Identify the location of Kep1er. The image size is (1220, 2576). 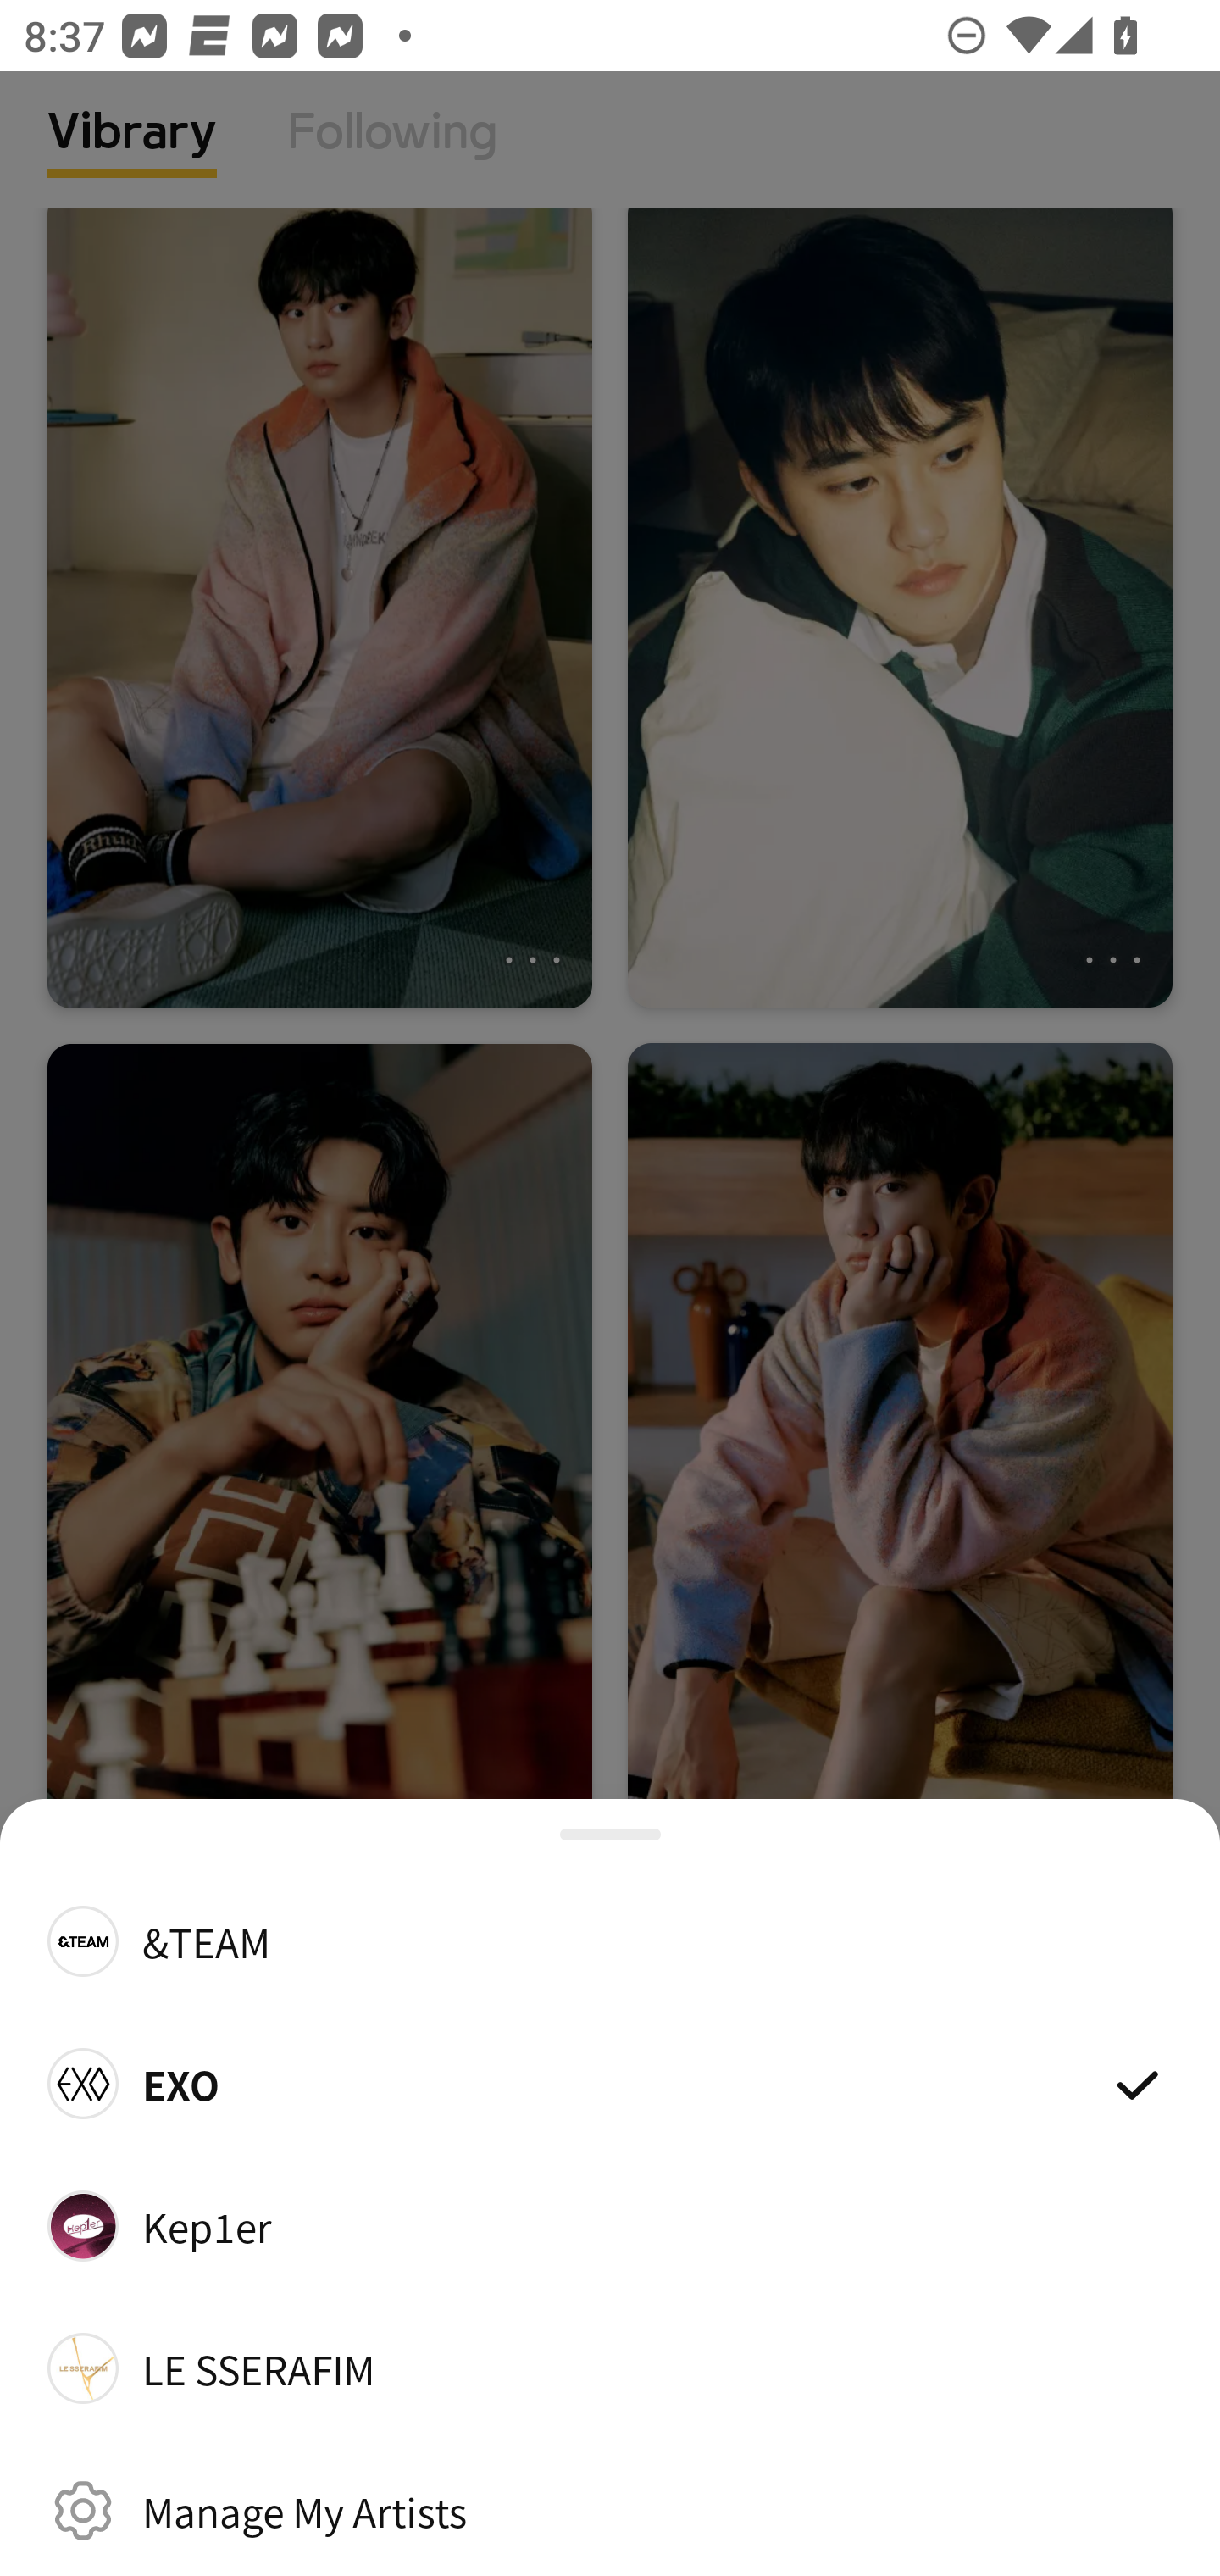
(610, 2225).